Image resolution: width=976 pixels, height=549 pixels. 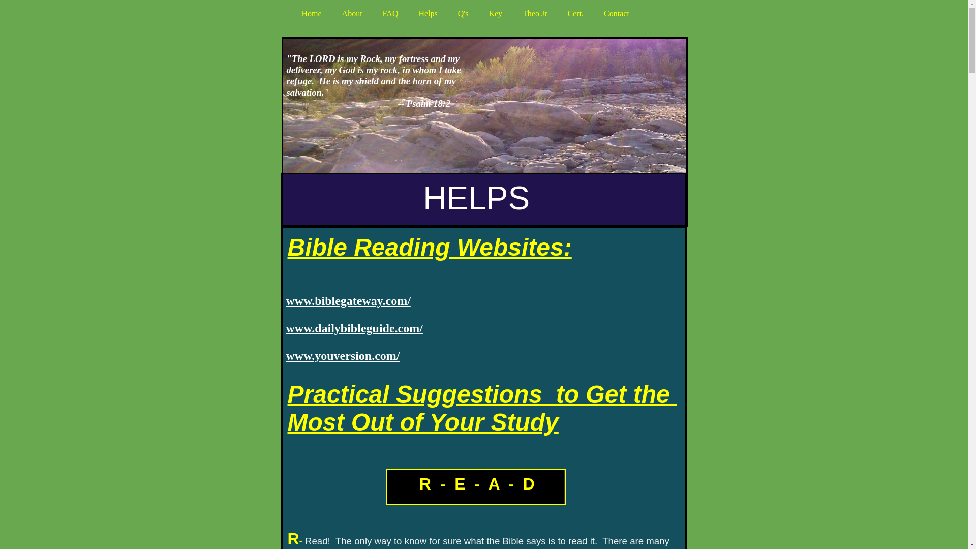 I want to click on Key, so click(x=498, y=13).